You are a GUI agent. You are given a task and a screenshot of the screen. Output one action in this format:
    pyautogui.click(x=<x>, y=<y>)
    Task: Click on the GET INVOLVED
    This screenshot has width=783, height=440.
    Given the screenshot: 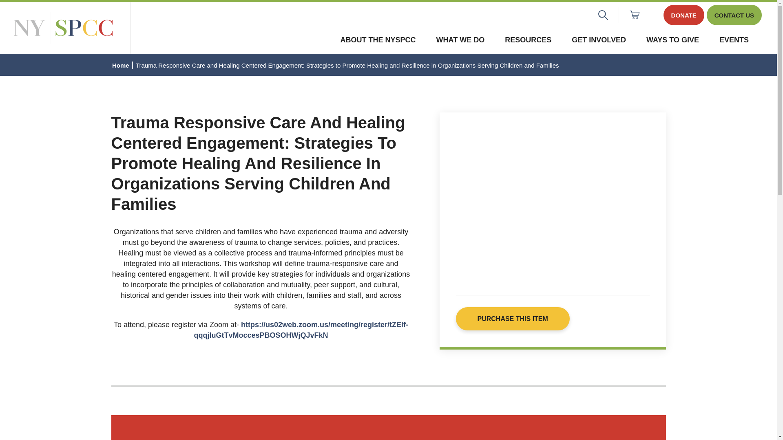 What is the action you would take?
    pyautogui.click(x=599, y=41)
    